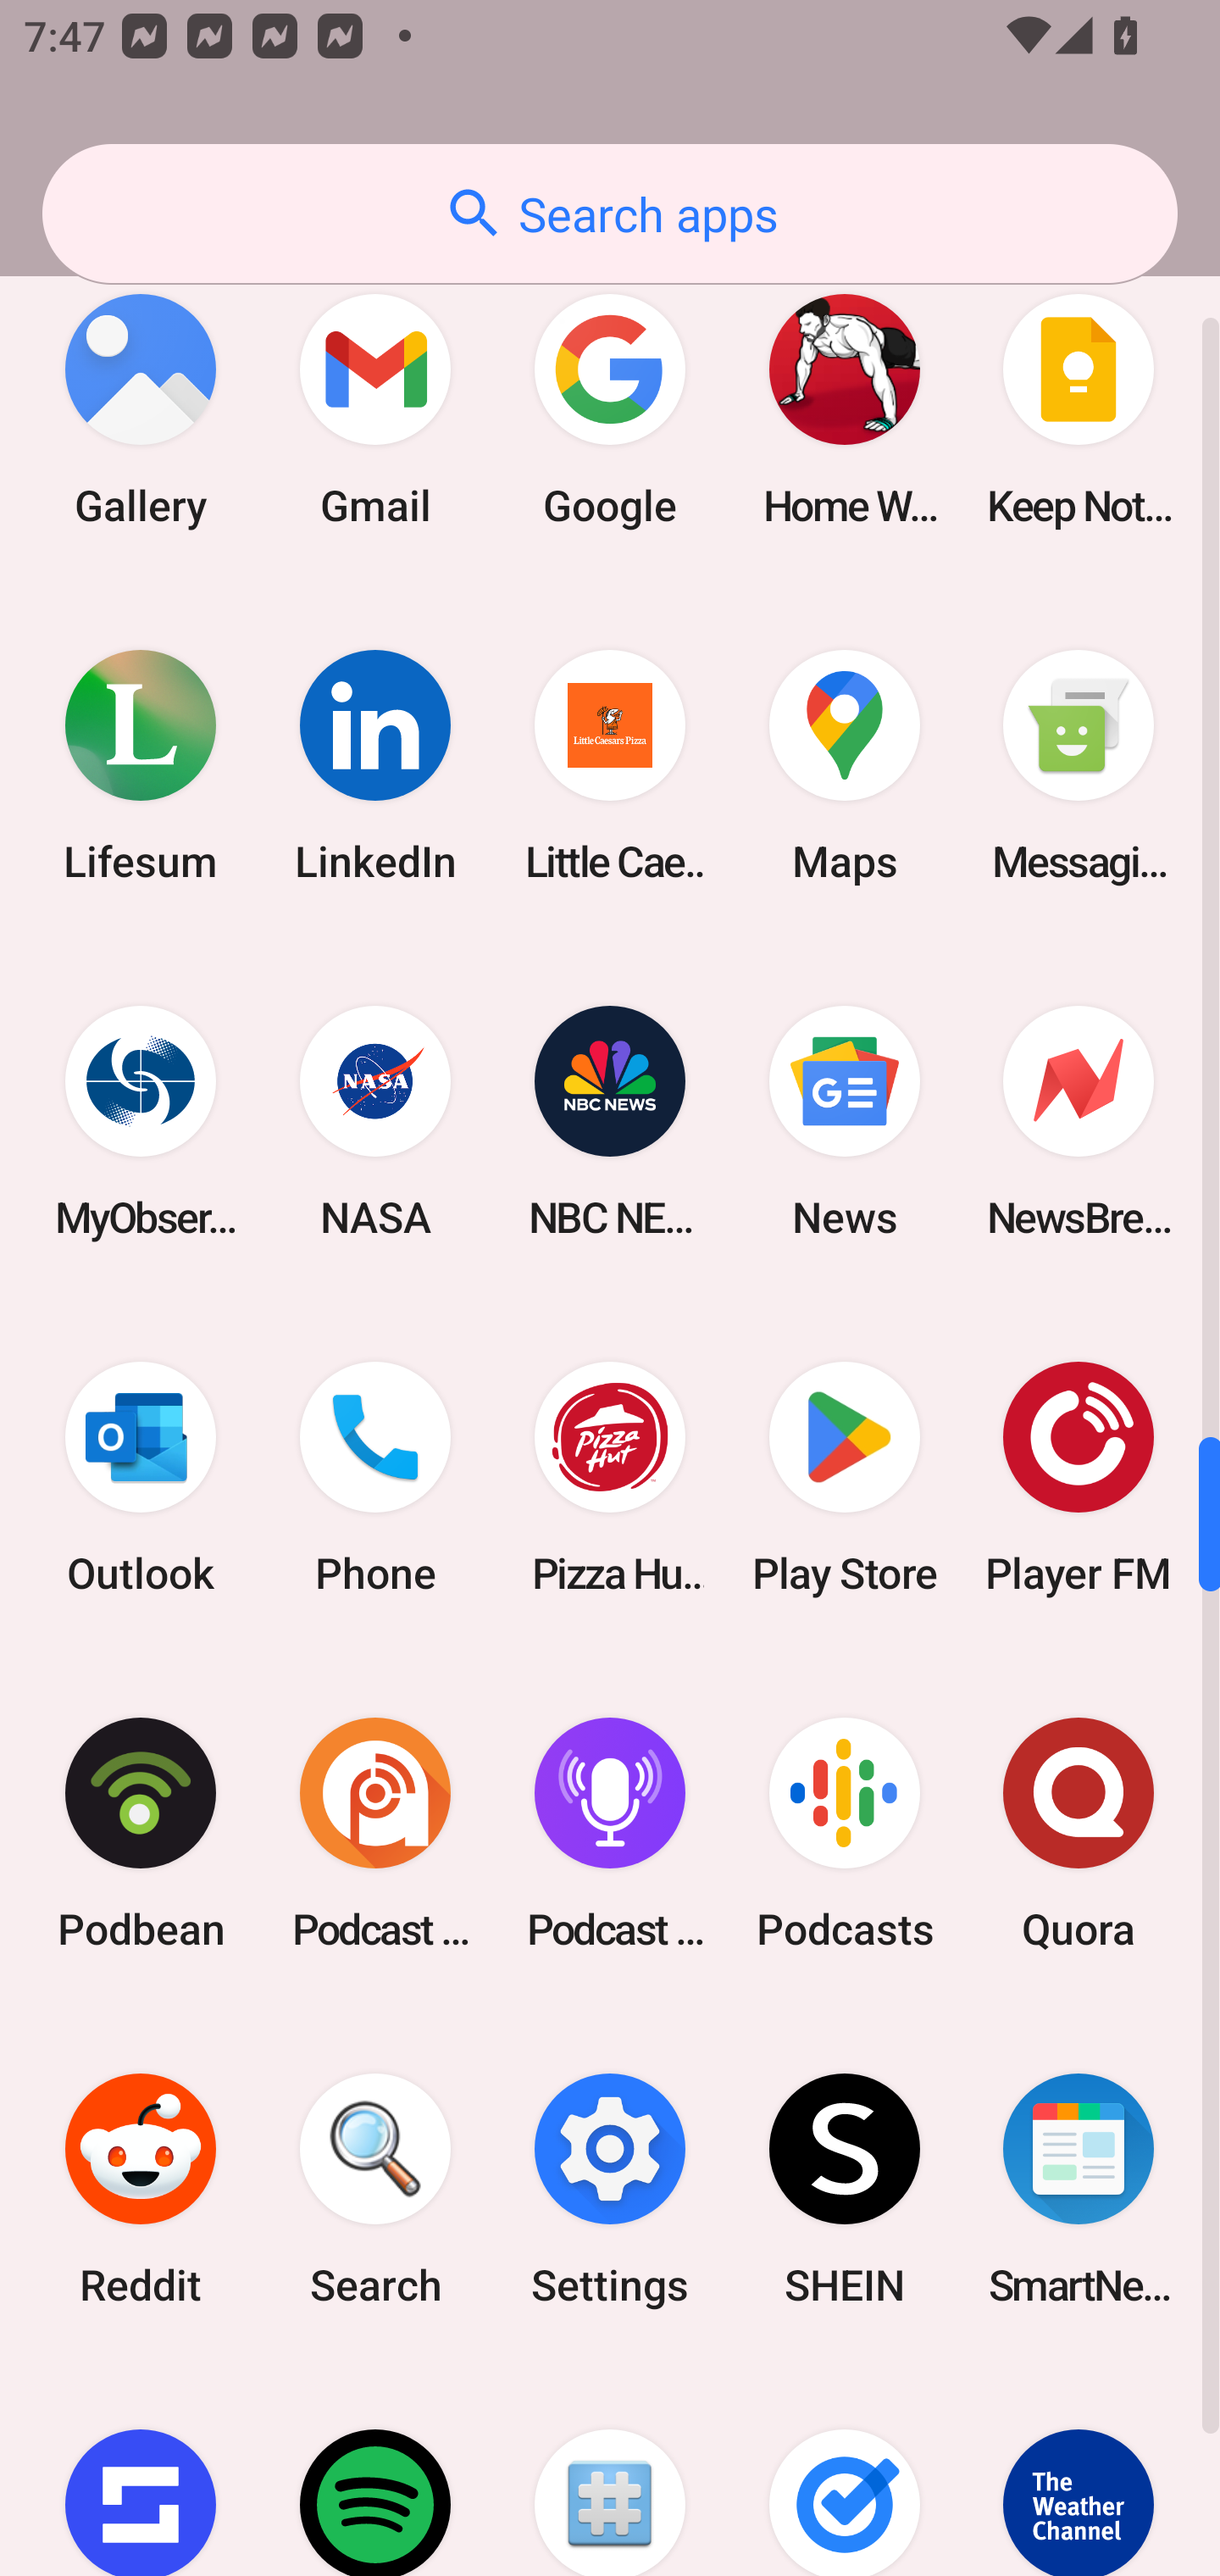 The width and height of the screenshot is (1220, 2576). I want to click on Spotify, so click(375, 2471).